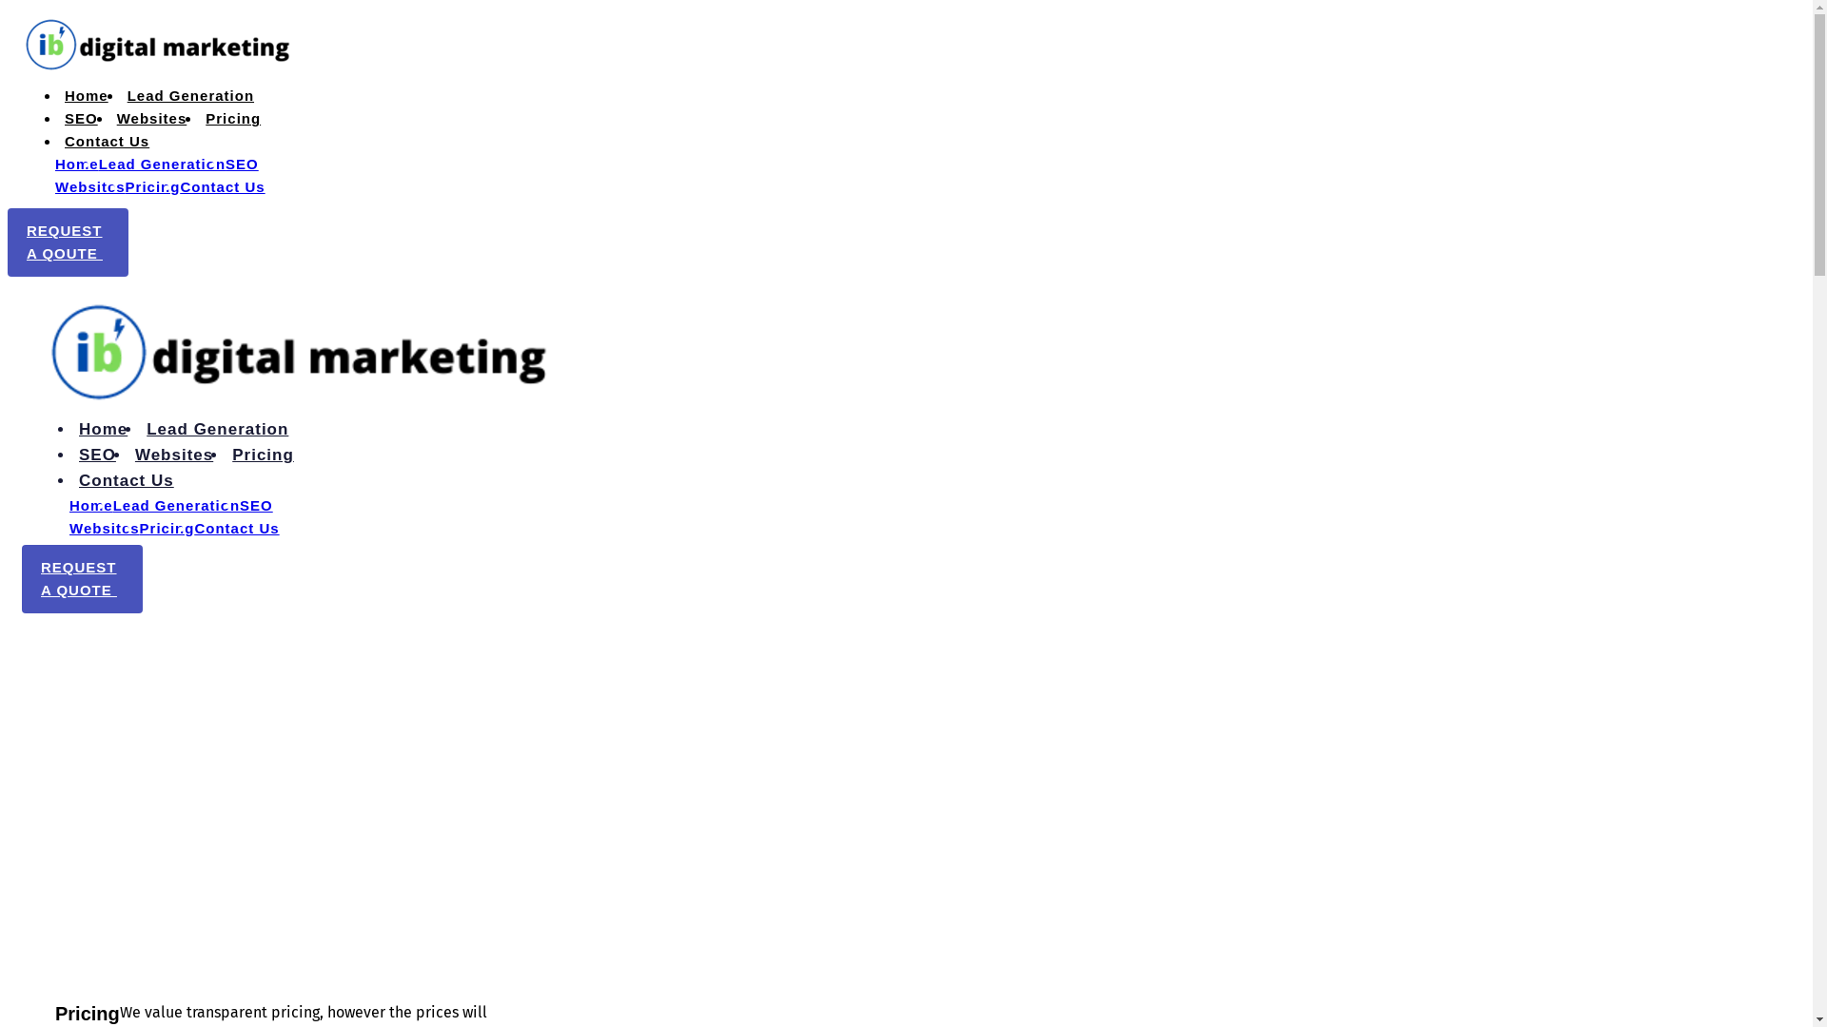 This screenshot has width=1827, height=1027. I want to click on Home, so click(91, 506).